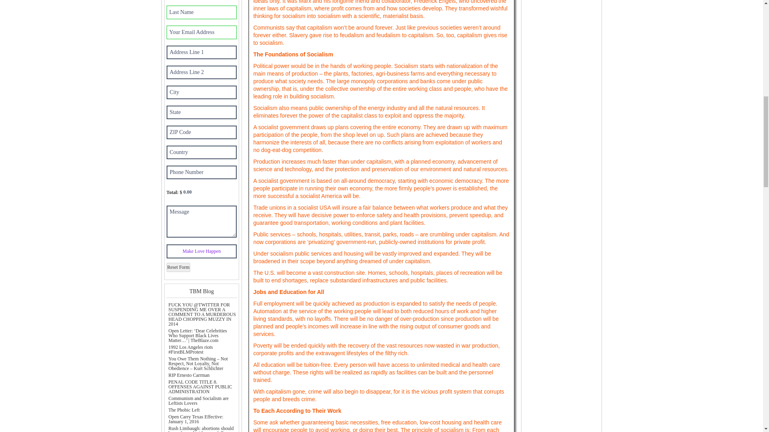  I want to click on Open Carry Texas Effective: January 1, 2016, so click(195, 419).